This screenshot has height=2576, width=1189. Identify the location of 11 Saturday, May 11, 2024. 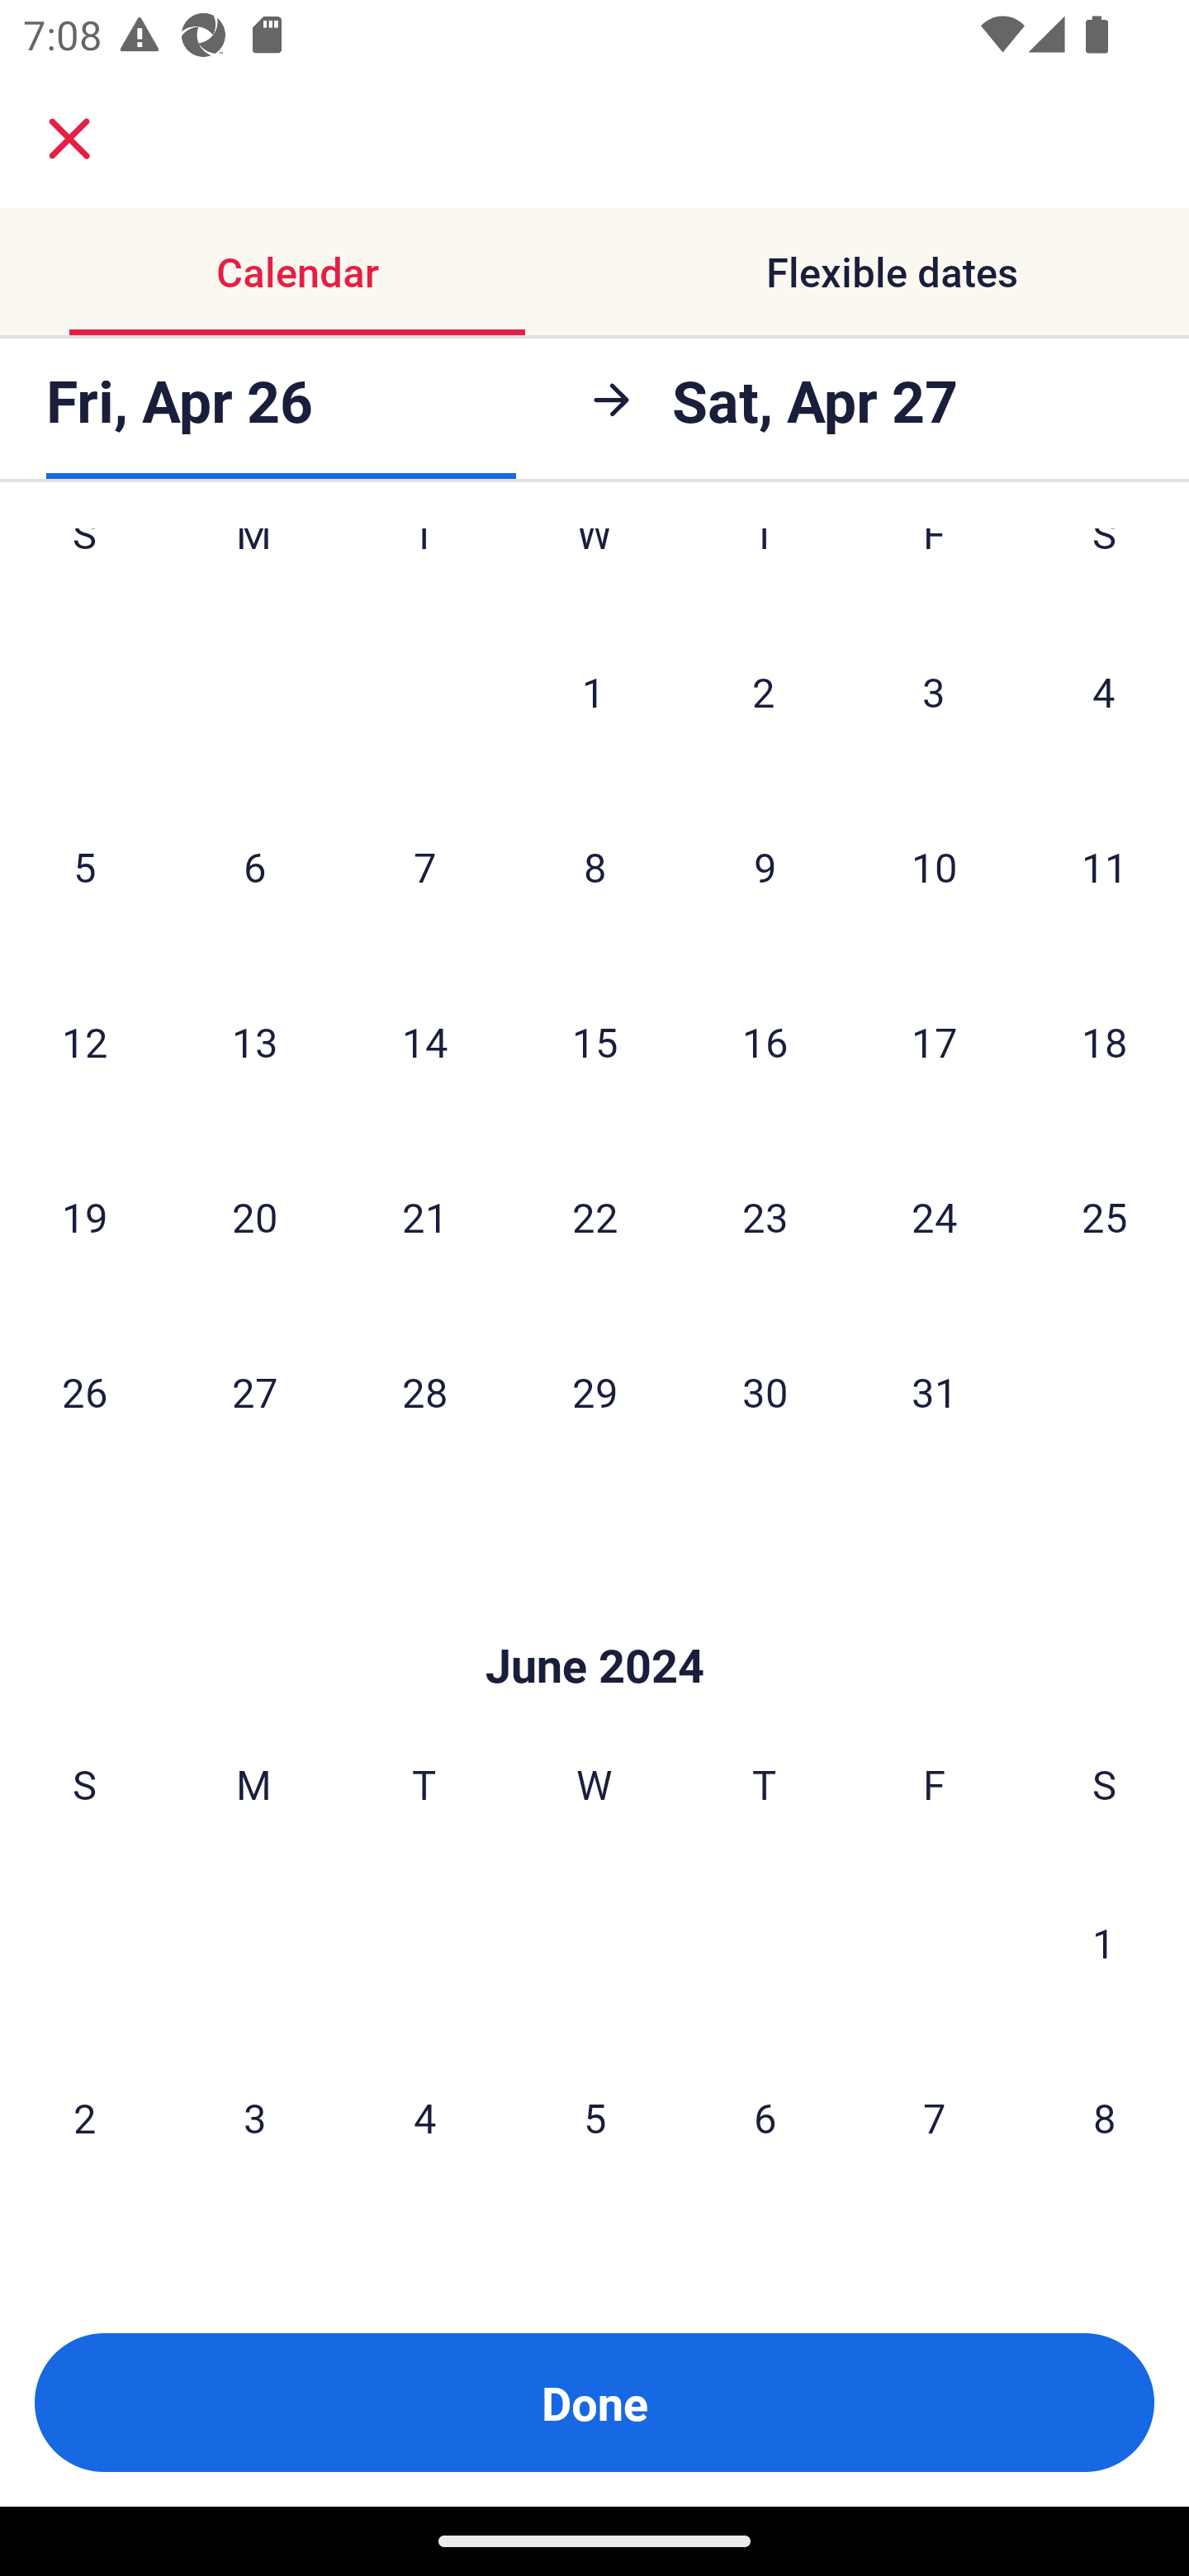
(1105, 867).